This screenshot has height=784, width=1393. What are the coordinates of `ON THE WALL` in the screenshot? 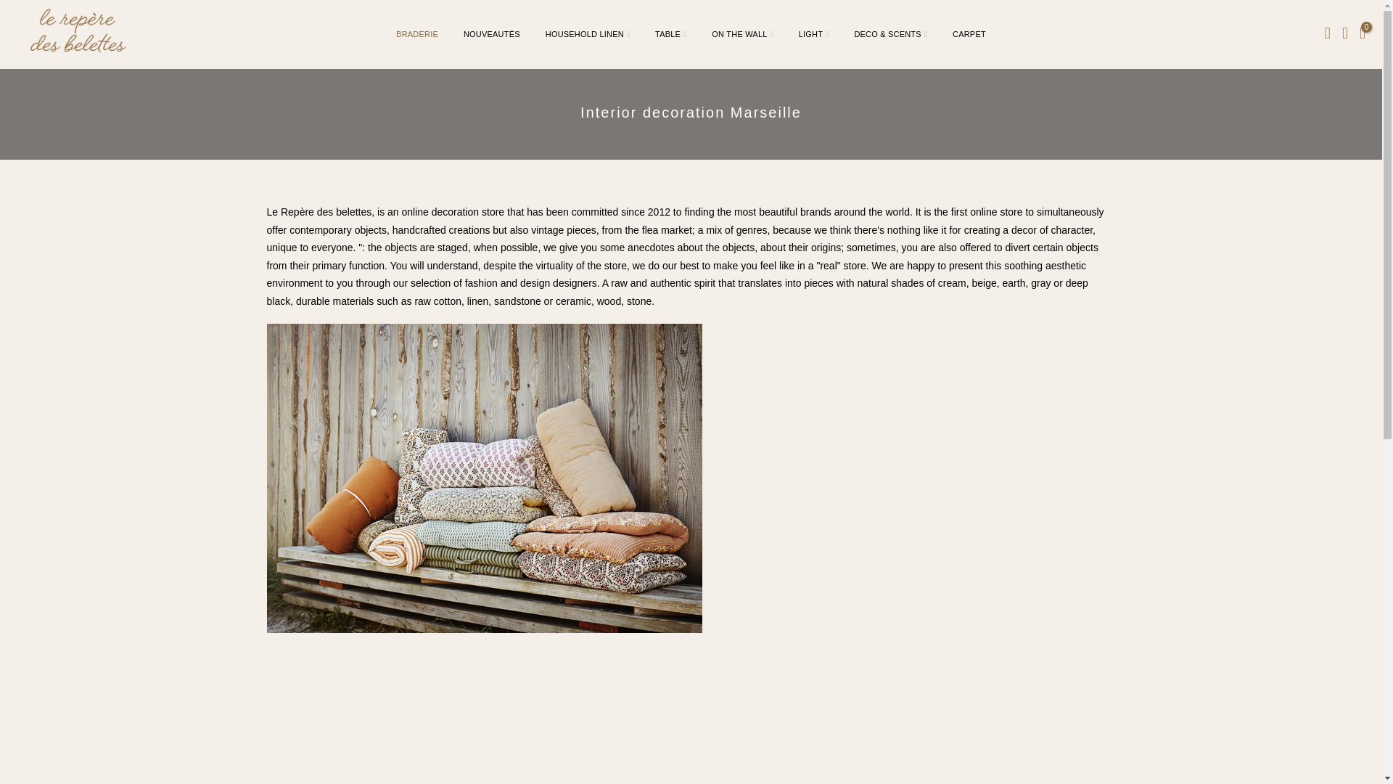 It's located at (741, 35).